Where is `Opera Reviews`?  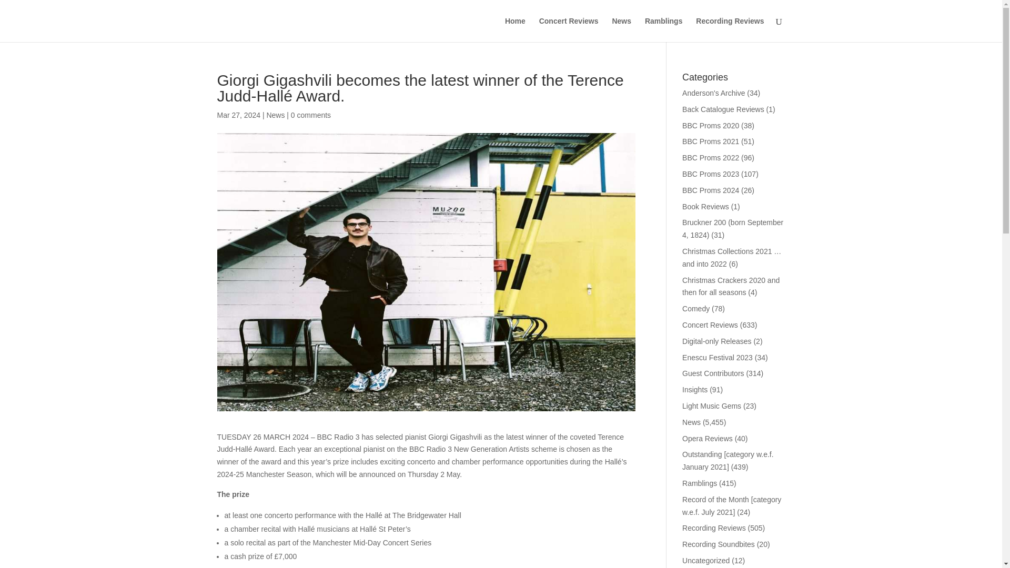
Opera Reviews is located at coordinates (708, 439).